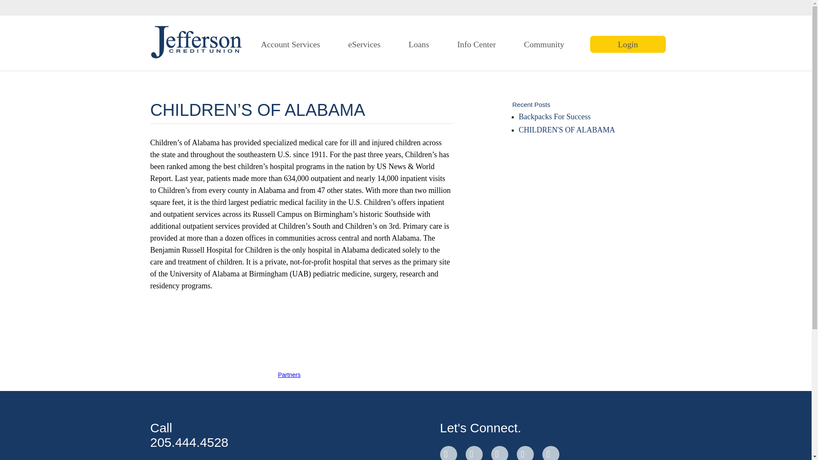 The width and height of the screenshot is (818, 460). Describe the element at coordinates (524, 453) in the screenshot. I see `YouTube` at that location.